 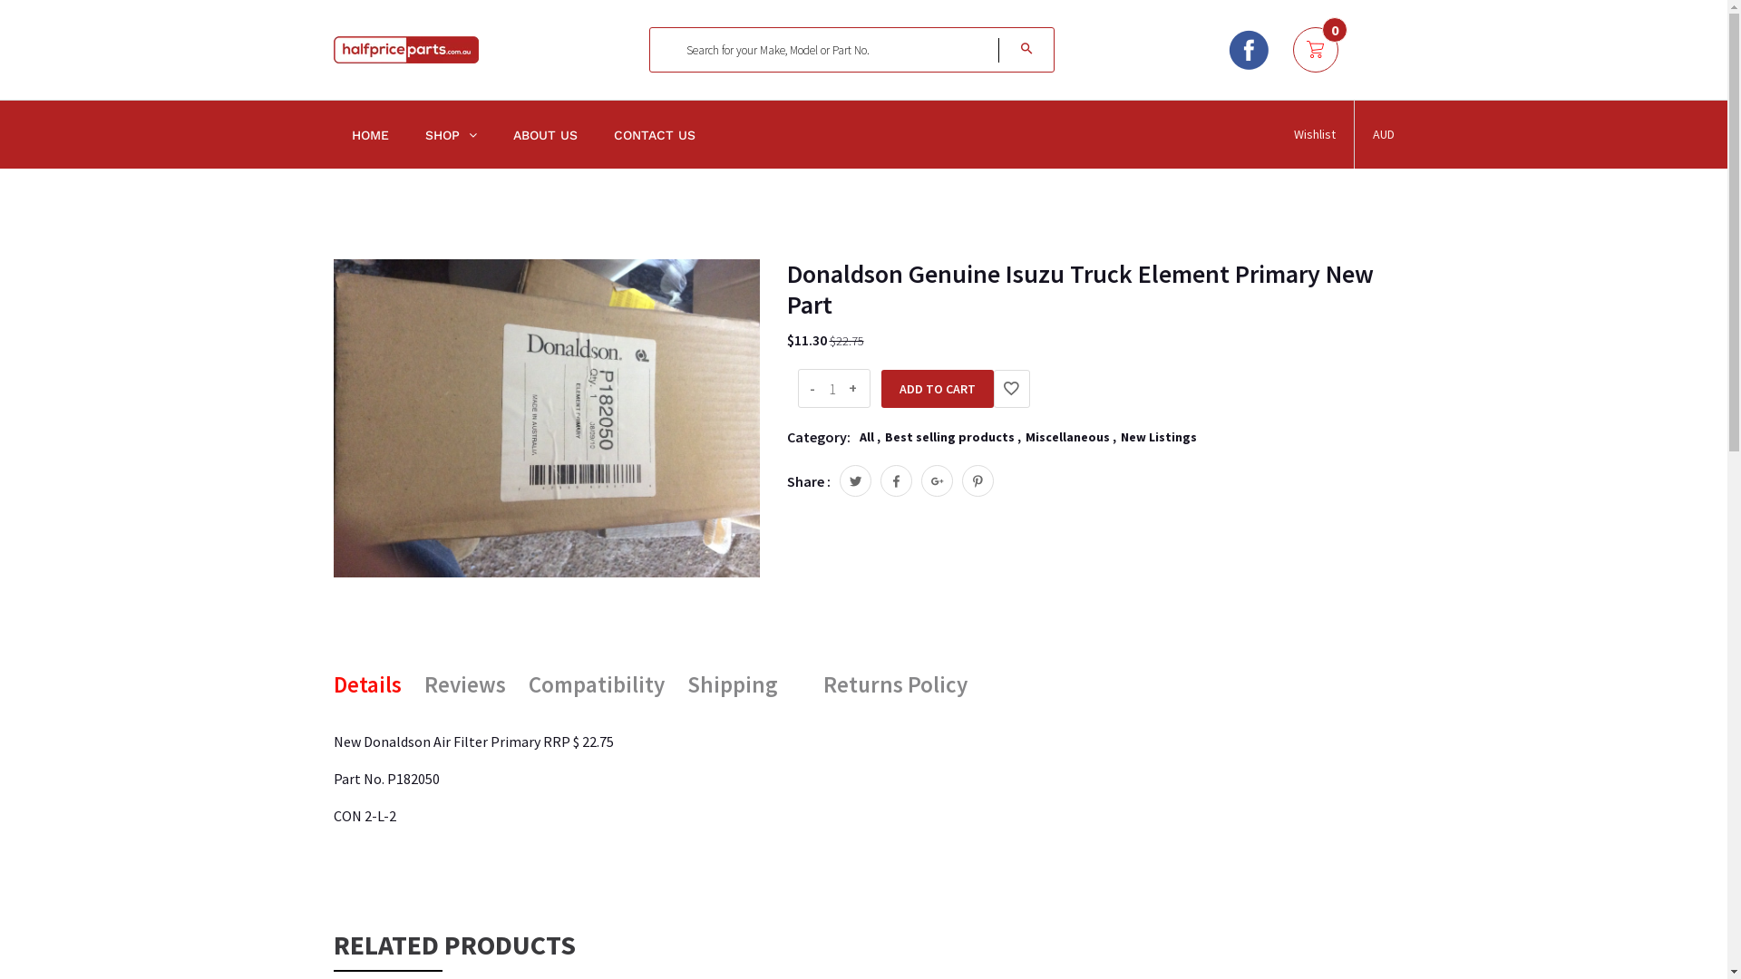 What do you see at coordinates (654, 134) in the screenshot?
I see `CONTACT US` at bounding box center [654, 134].